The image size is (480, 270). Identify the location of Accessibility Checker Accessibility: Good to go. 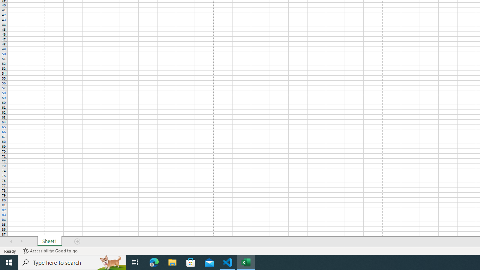
(50, 250).